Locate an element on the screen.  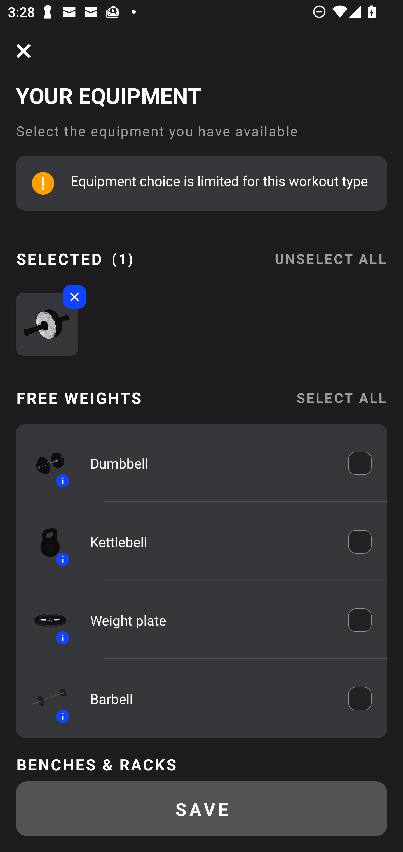
Dumbbell is located at coordinates (211, 463).